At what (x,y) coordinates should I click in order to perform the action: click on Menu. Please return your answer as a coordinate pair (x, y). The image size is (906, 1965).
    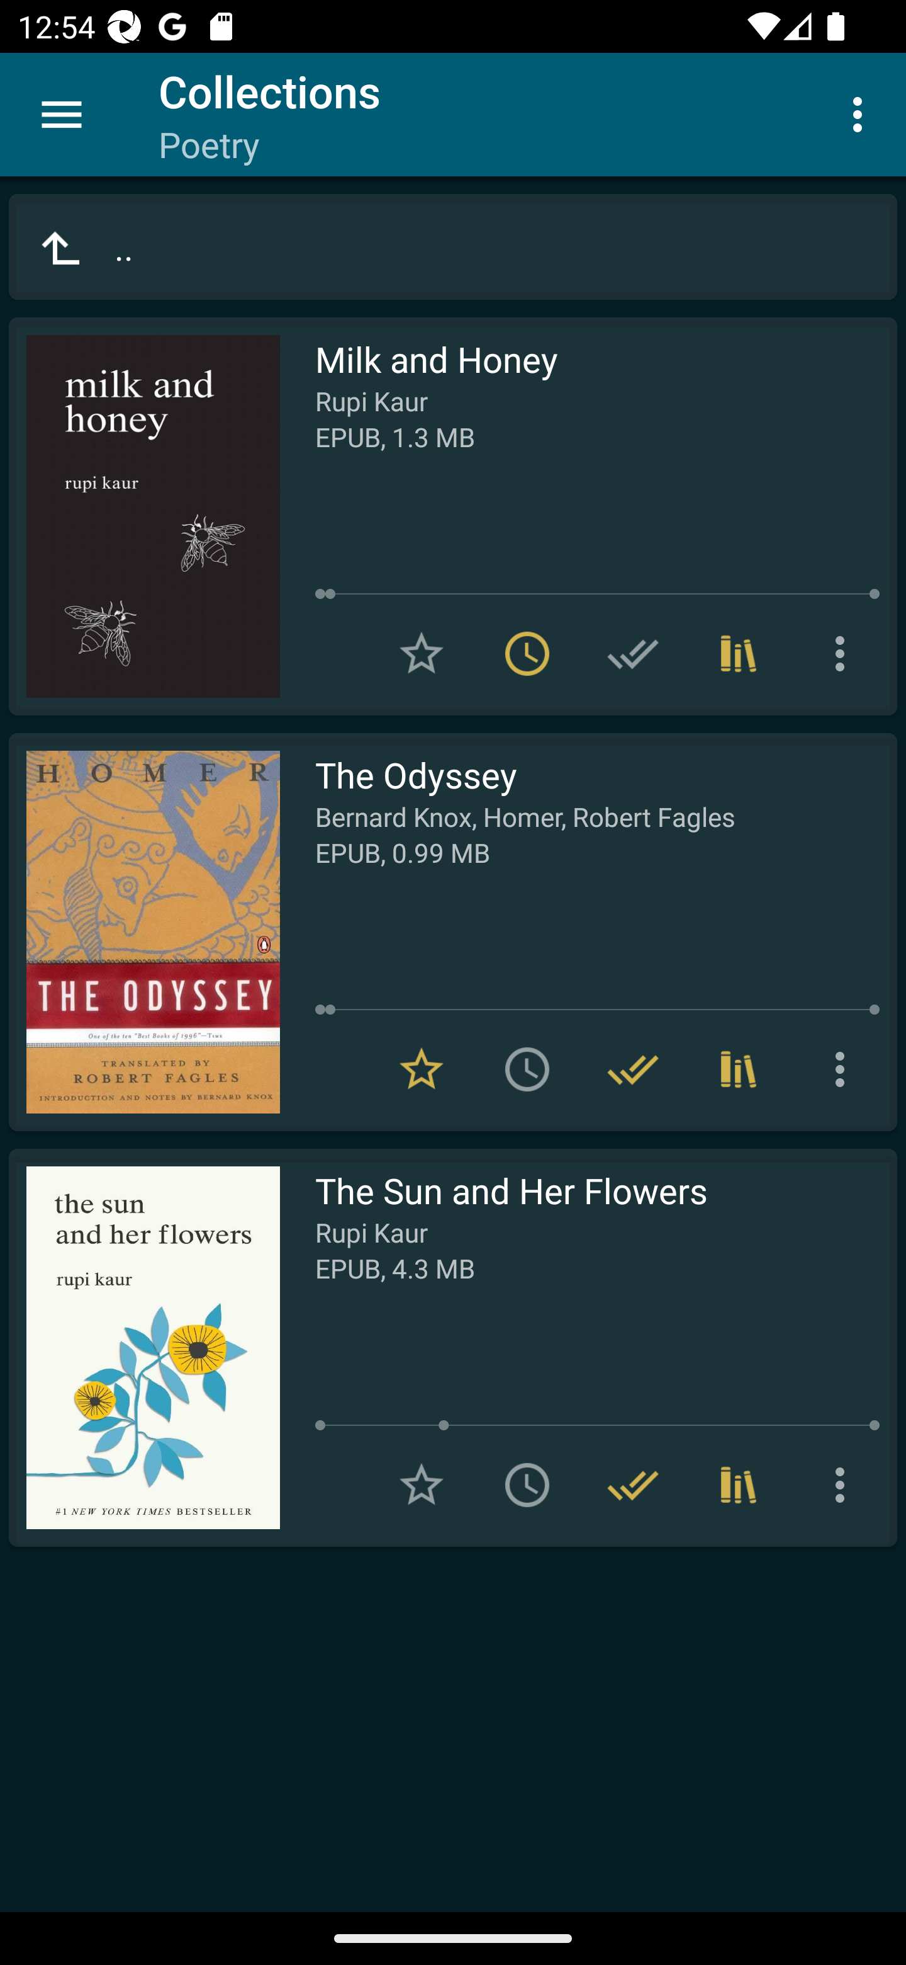
    Looking at the image, I should click on (62, 115).